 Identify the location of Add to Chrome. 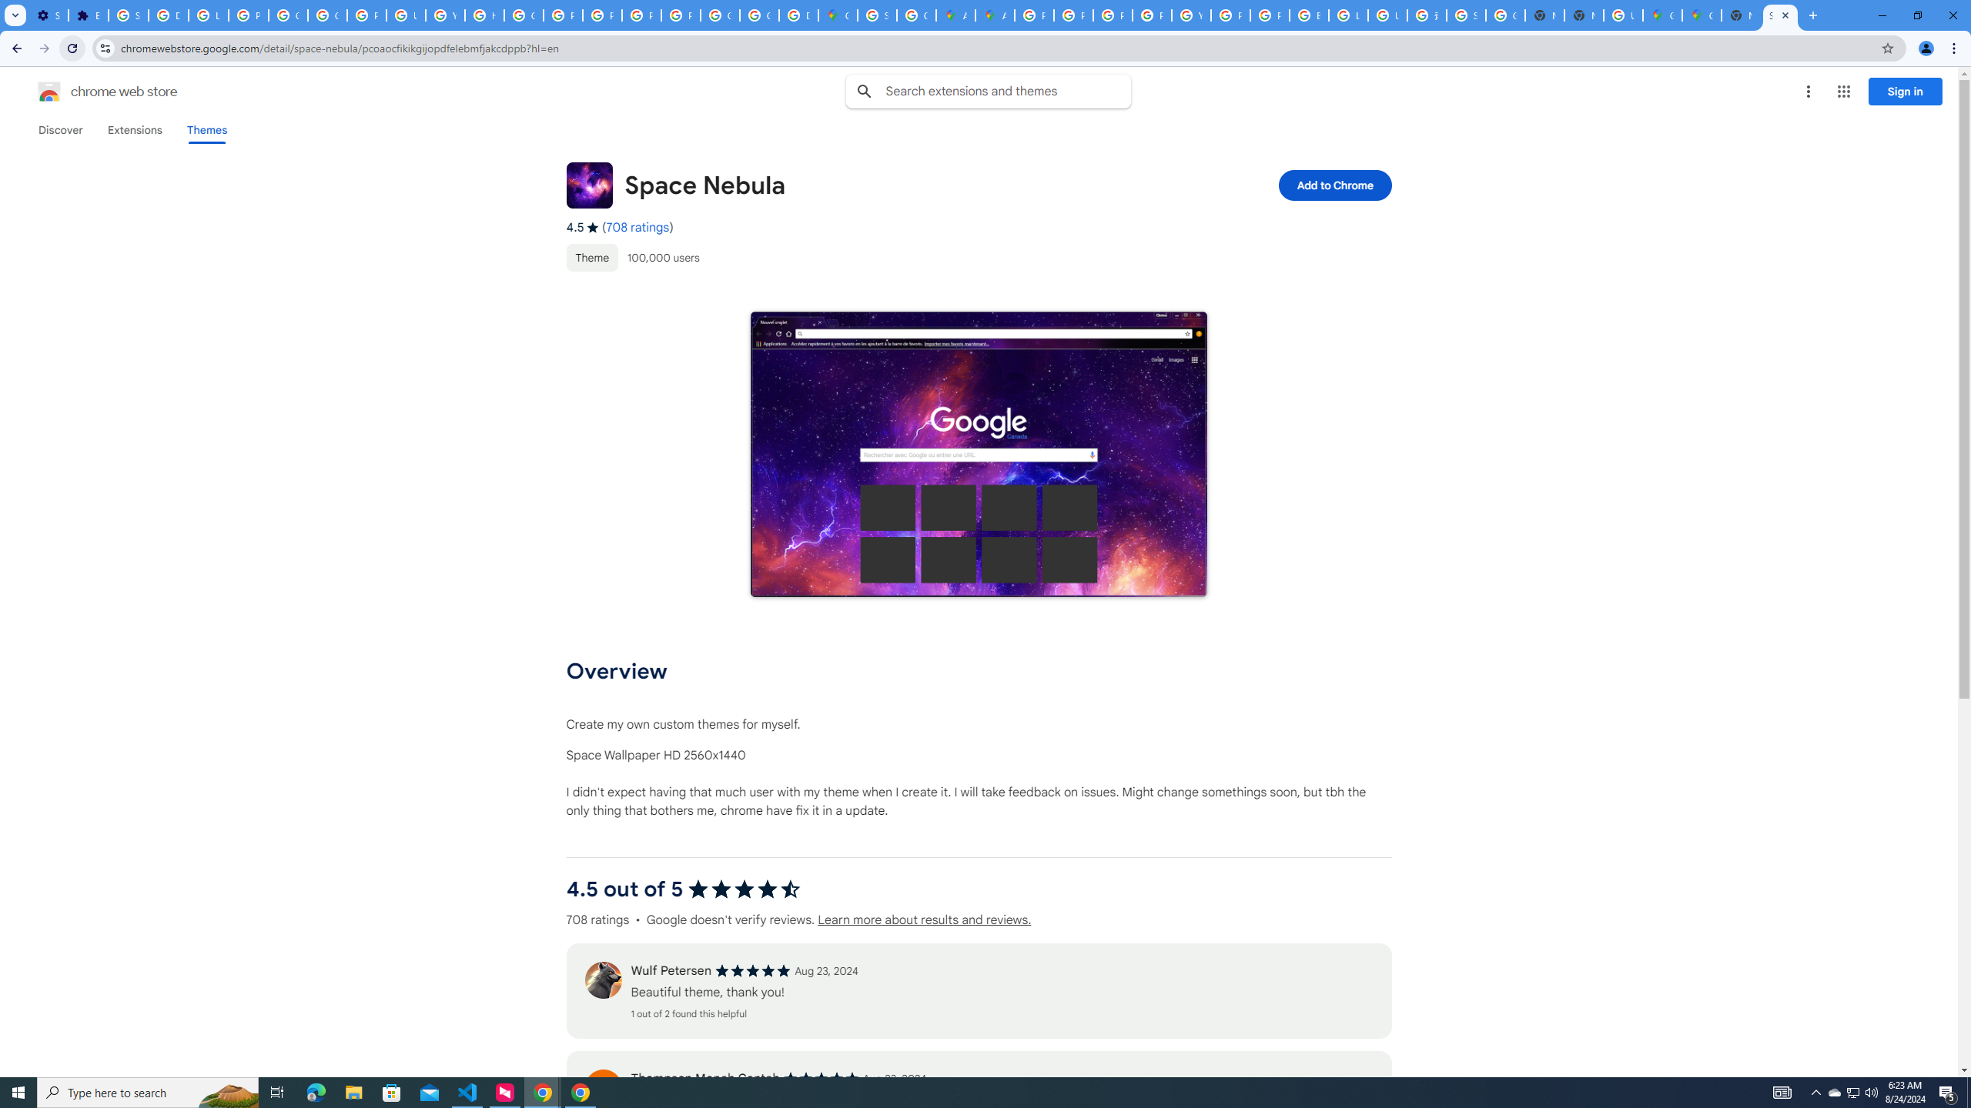
(1334, 185).